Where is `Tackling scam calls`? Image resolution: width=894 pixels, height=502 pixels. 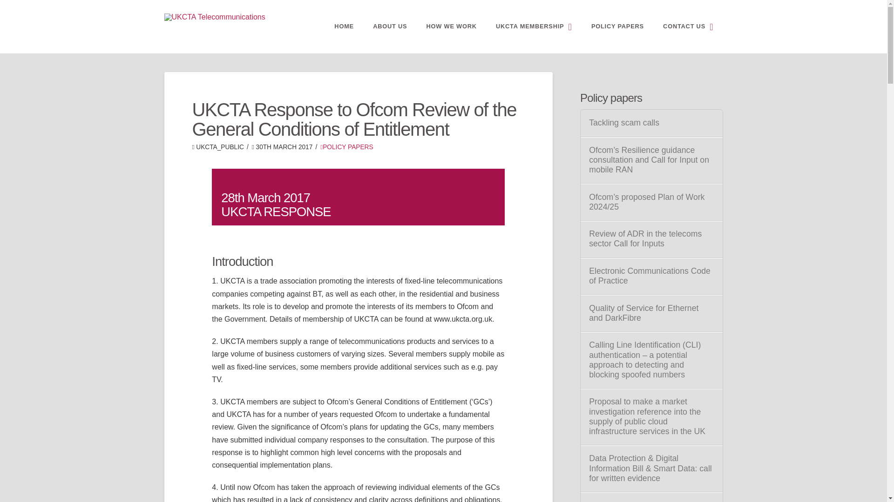
Tackling scam calls is located at coordinates (651, 123).